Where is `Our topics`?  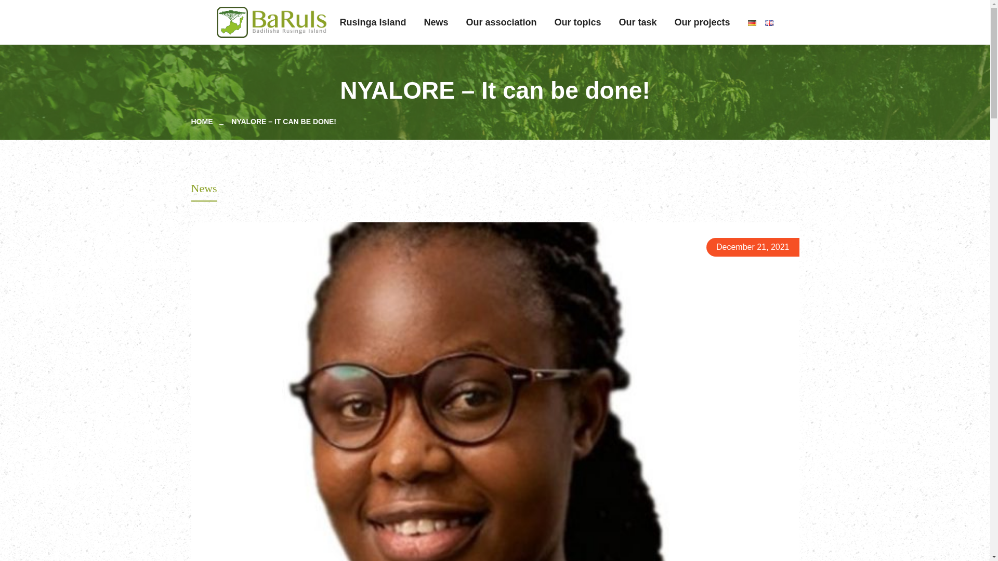
Our topics is located at coordinates (578, 22).